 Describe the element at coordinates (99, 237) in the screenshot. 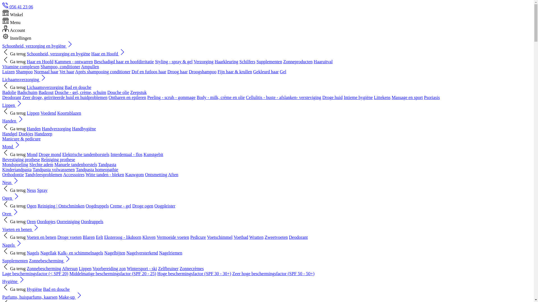

I see `Eelt` at that location.